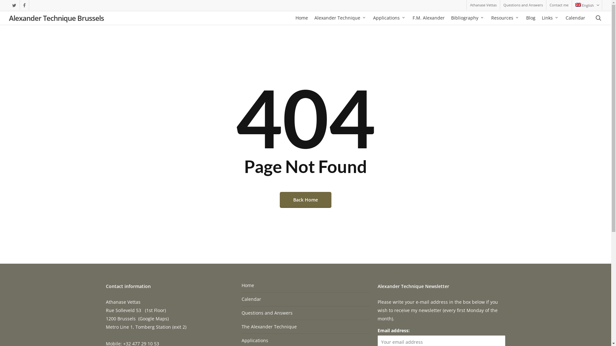 This screenshot has width=616, height=346. What do you see at coordinates (305, 287) in the screenshot?
I see `Home` at bounding box center [305, 287].